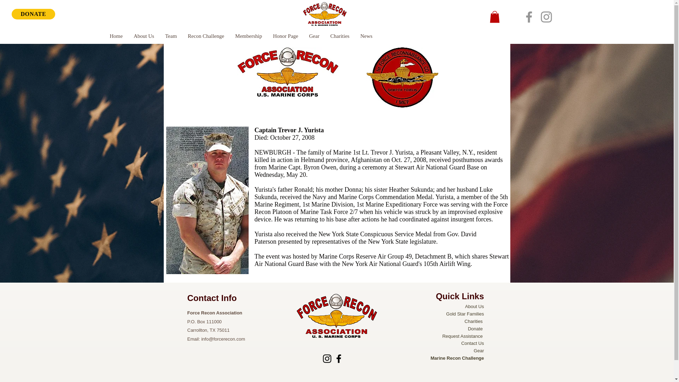 This screenshot has width=679, height=382. What do you see at coordinates (170, 36) in the screenshot?
I see `Team` at bounding box center [170, 36].